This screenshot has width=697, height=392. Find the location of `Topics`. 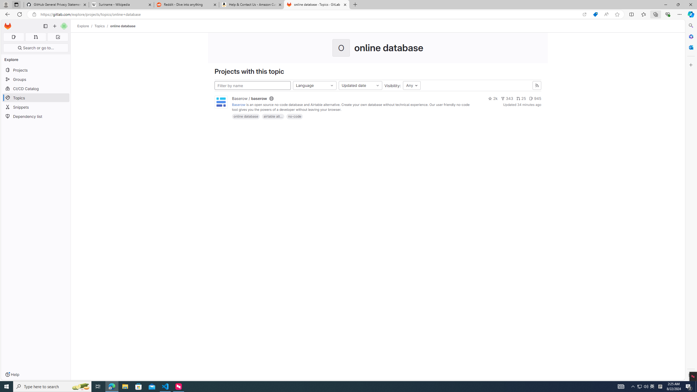

Topics is located at coordinates (100, 26).